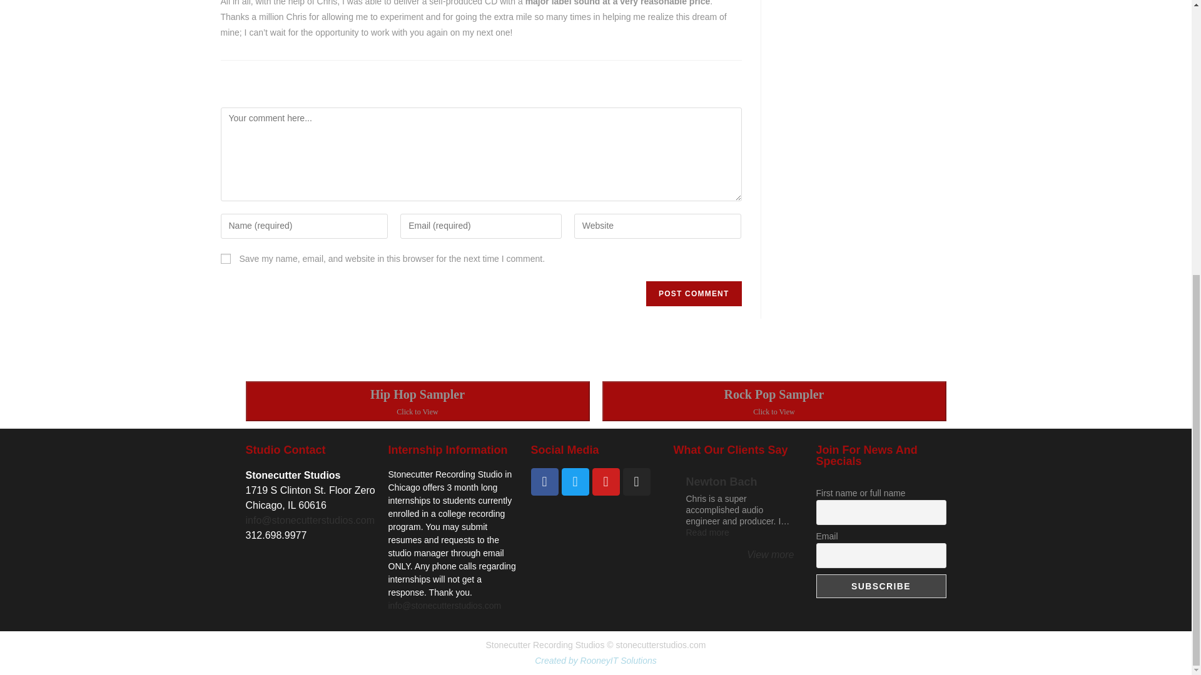 Image resolution: width=1201 pixels, height=675 pixels. I want to click on Post Comment, so click(693, 294).